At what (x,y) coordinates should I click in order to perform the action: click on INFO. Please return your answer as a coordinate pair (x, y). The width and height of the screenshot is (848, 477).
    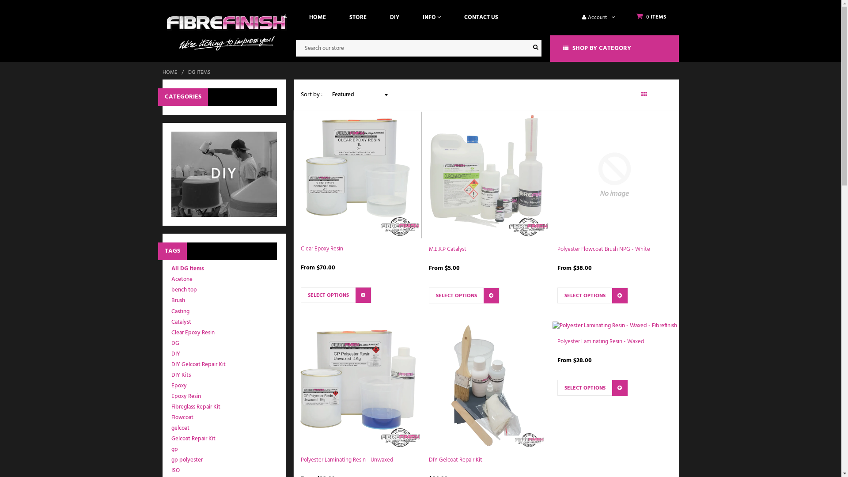
    Looking at the image, I should click on (432, 18).